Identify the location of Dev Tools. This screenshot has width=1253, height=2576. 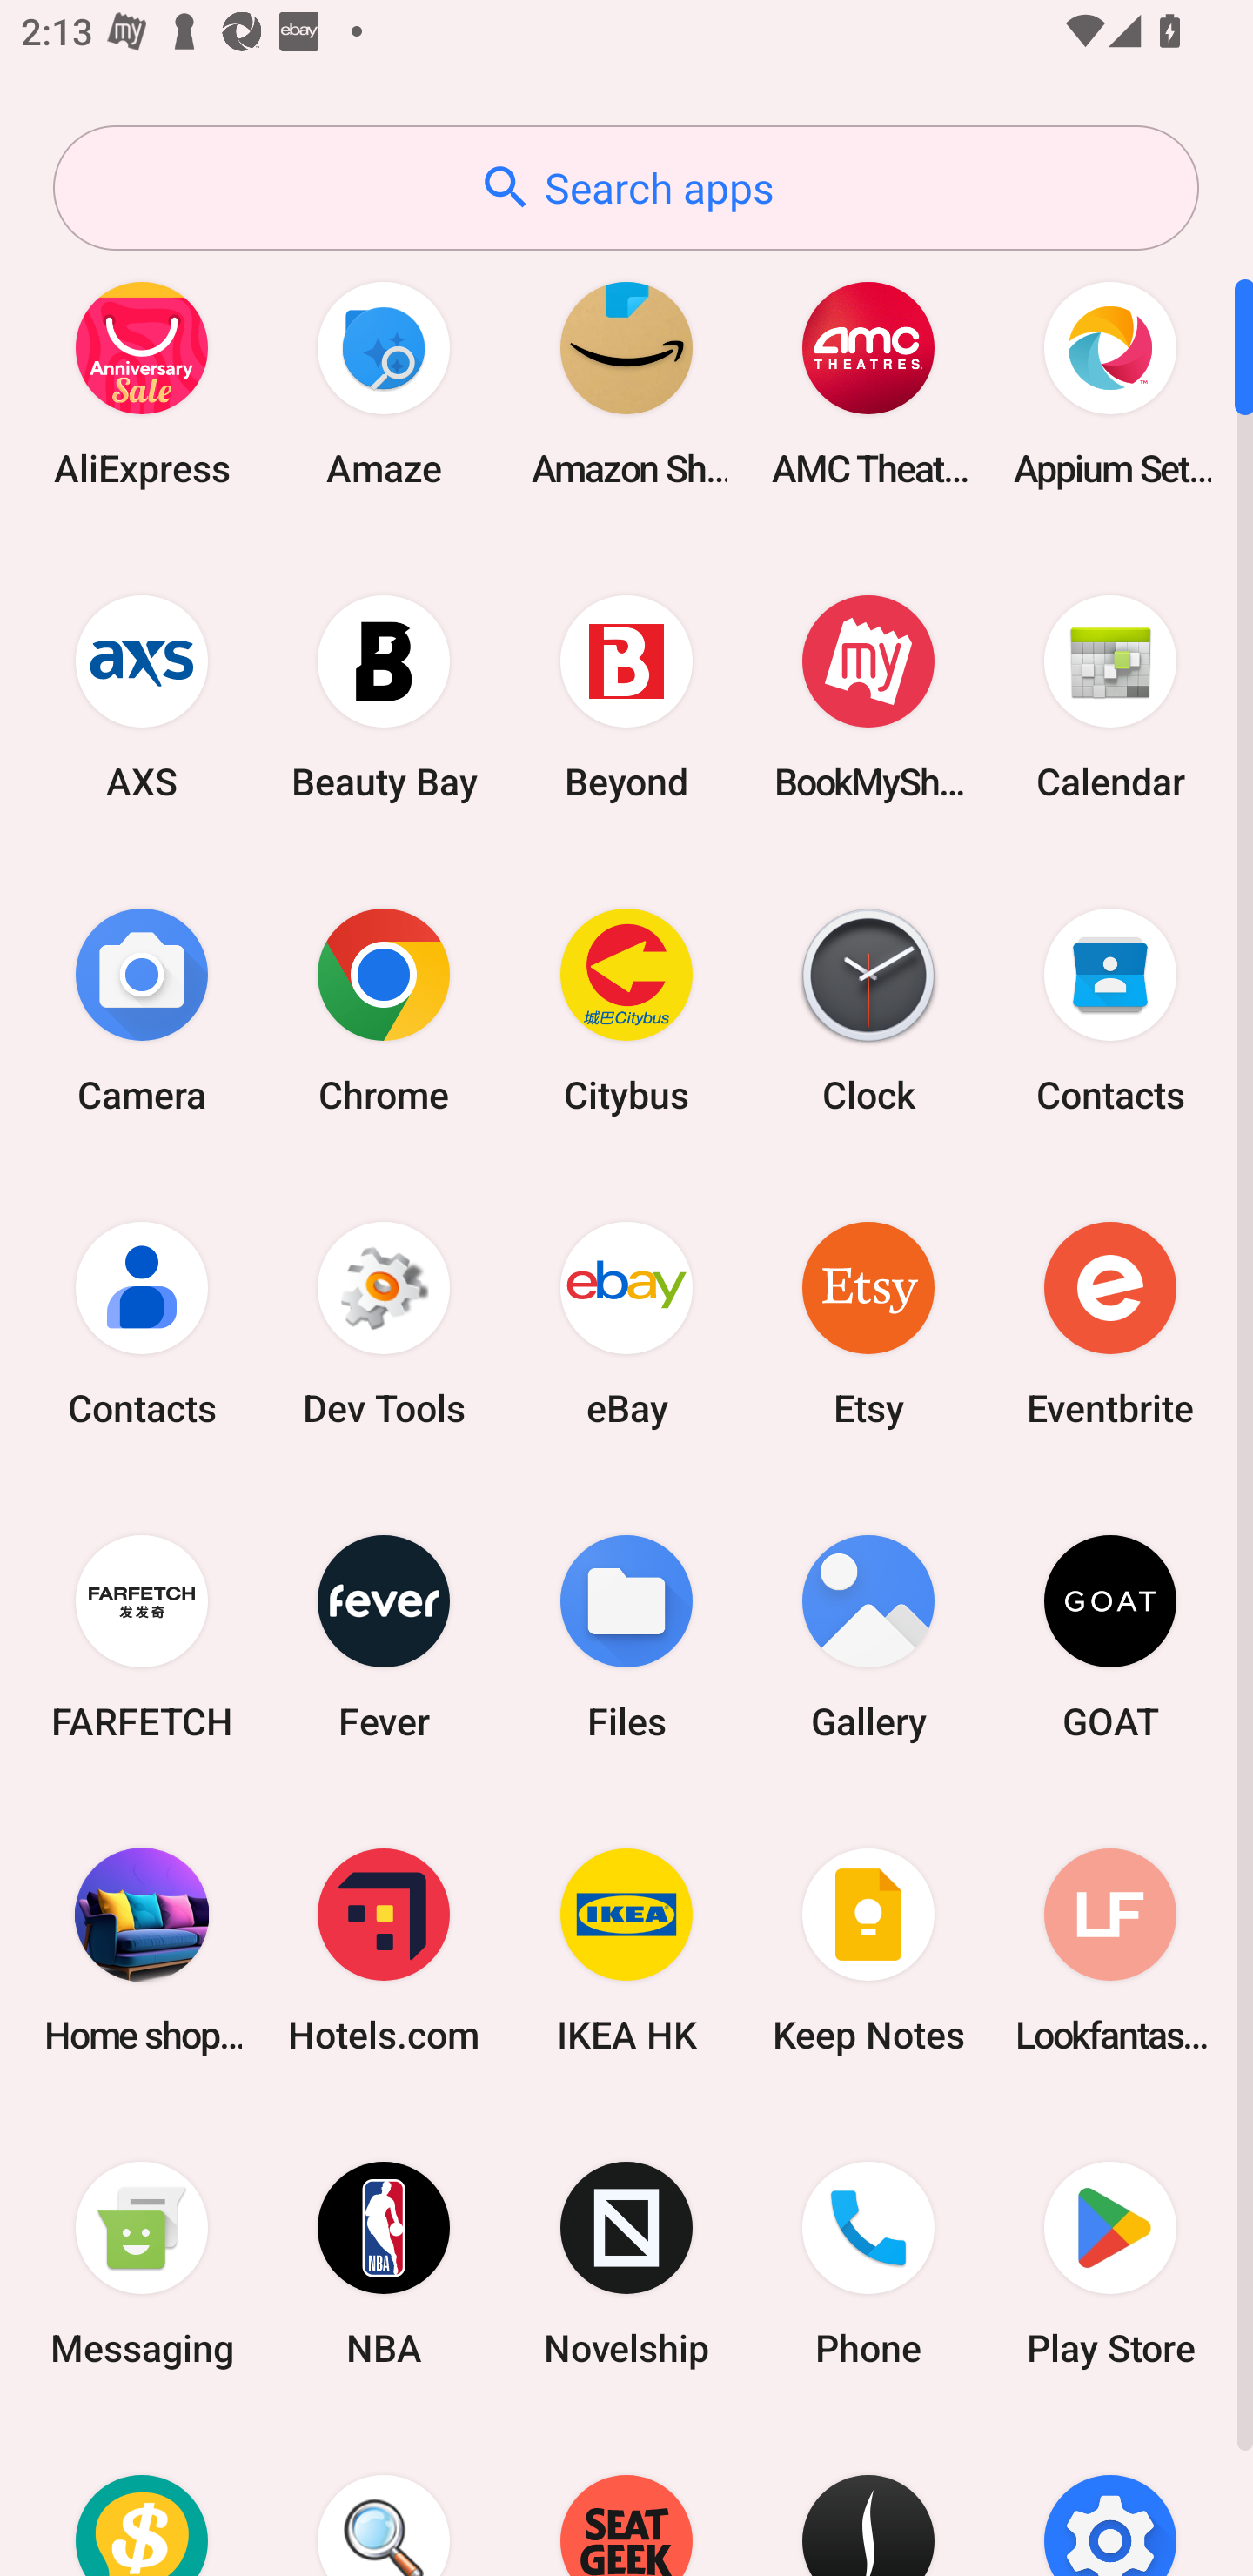
(384, 1323).